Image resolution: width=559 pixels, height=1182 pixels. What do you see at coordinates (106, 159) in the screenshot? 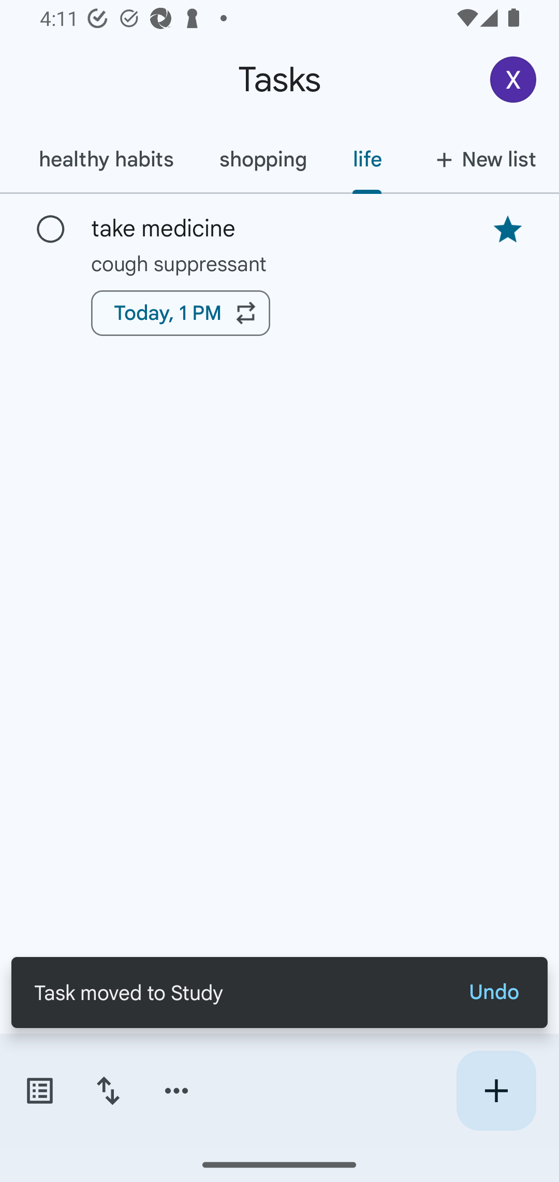
I see `healthy habits` at bounding box center [106, 159].